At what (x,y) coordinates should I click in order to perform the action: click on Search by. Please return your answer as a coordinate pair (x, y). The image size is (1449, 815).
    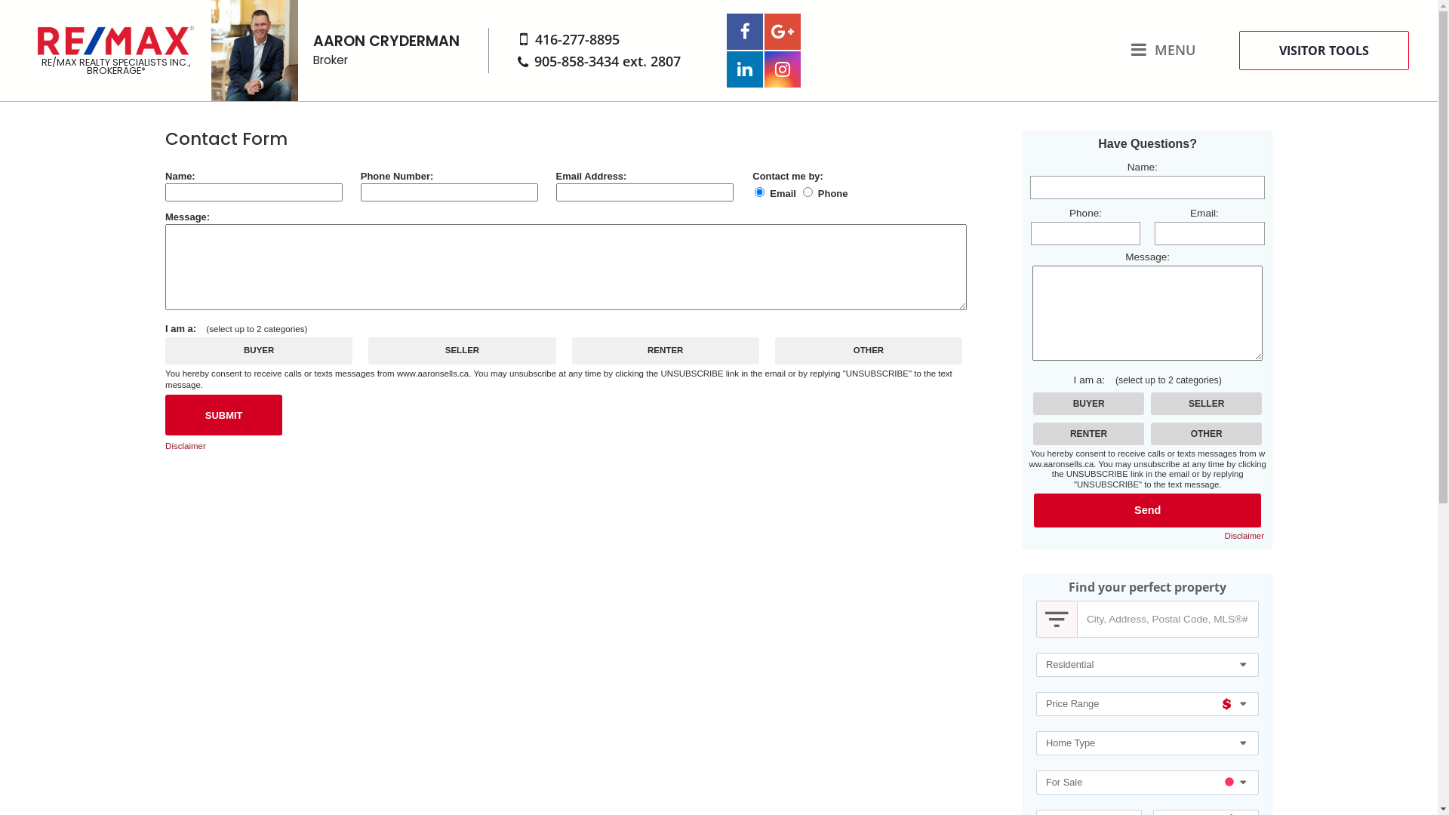
    Looking at the image, I should click on (1057, 620).